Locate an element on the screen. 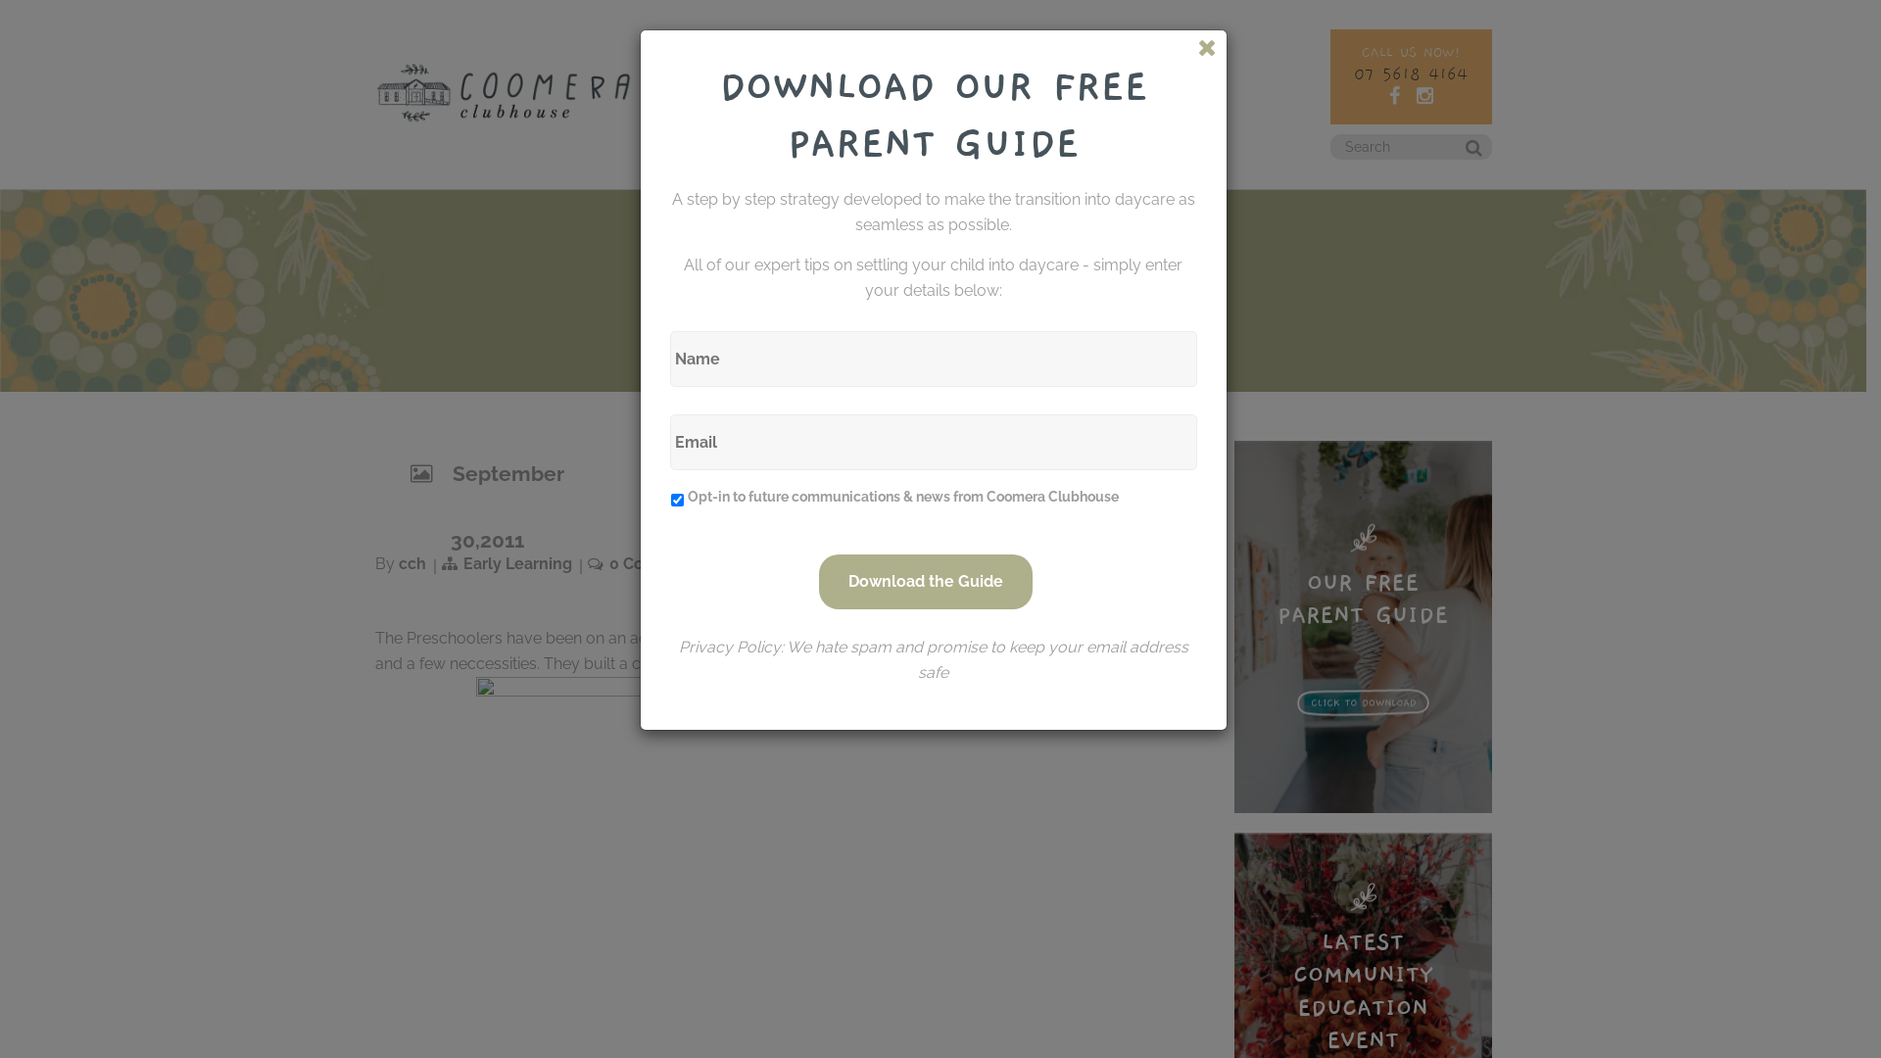  Download the Guide is located at coordinates (926, 582).